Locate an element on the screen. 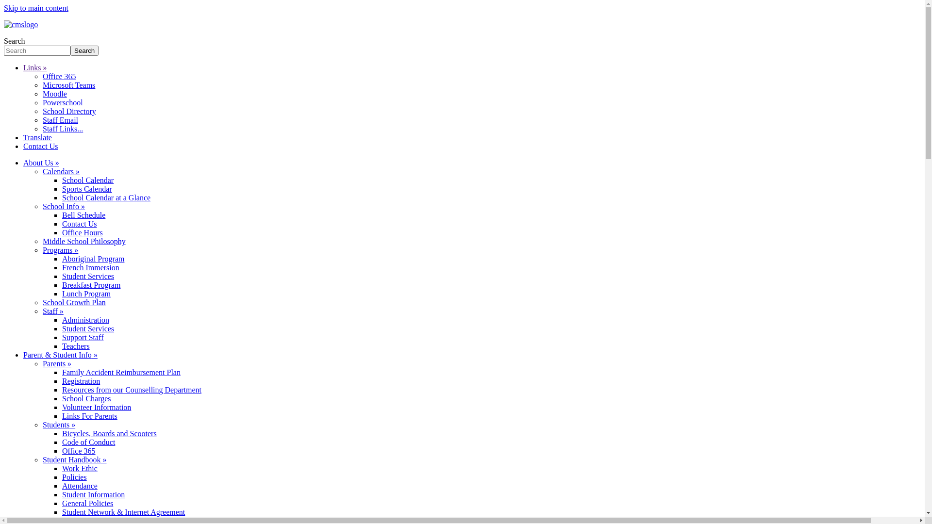 This screenshot has width=932, height=524. Office 365 is located at coordinates (59, 77).